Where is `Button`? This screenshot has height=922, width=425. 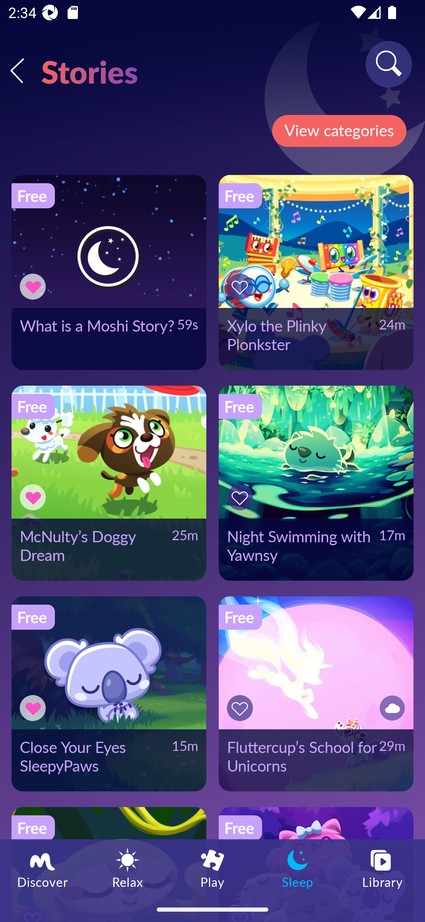 Button is located at coordinates (242, 708).